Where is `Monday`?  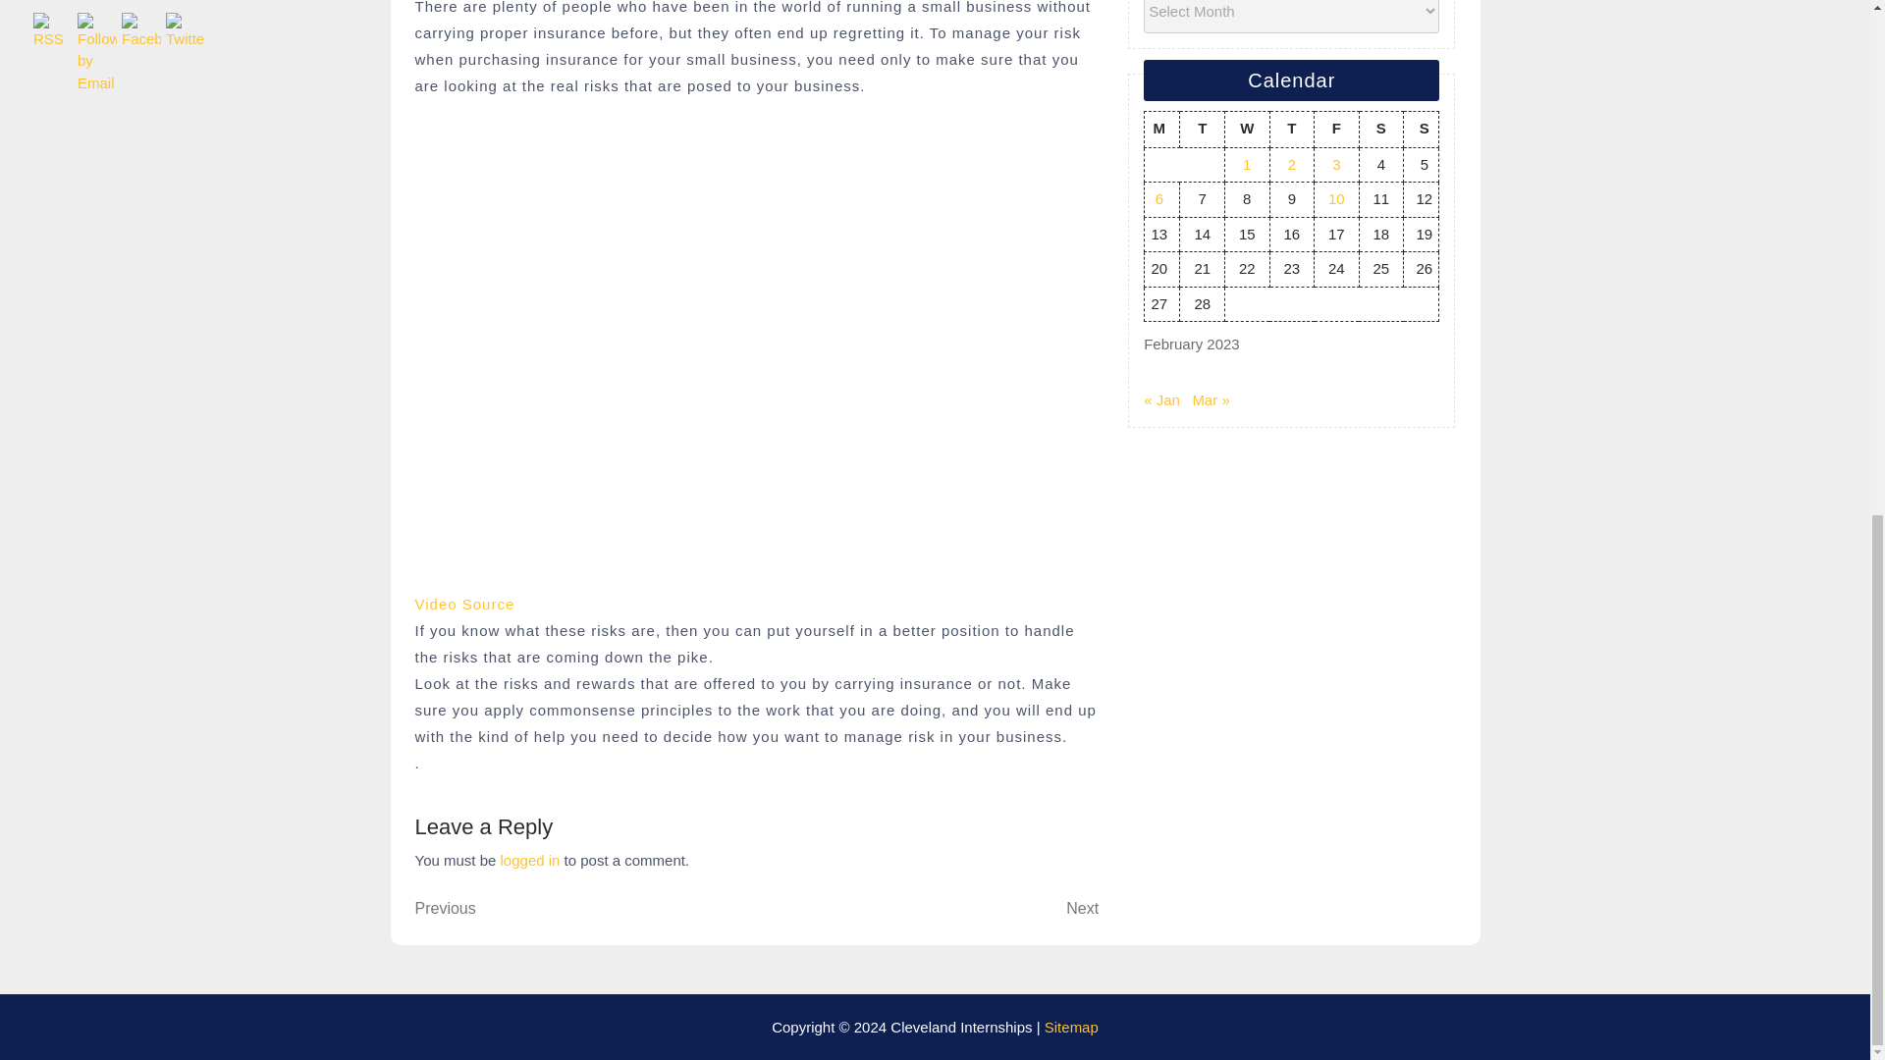
Monday is located at coordinates (1291, 130).